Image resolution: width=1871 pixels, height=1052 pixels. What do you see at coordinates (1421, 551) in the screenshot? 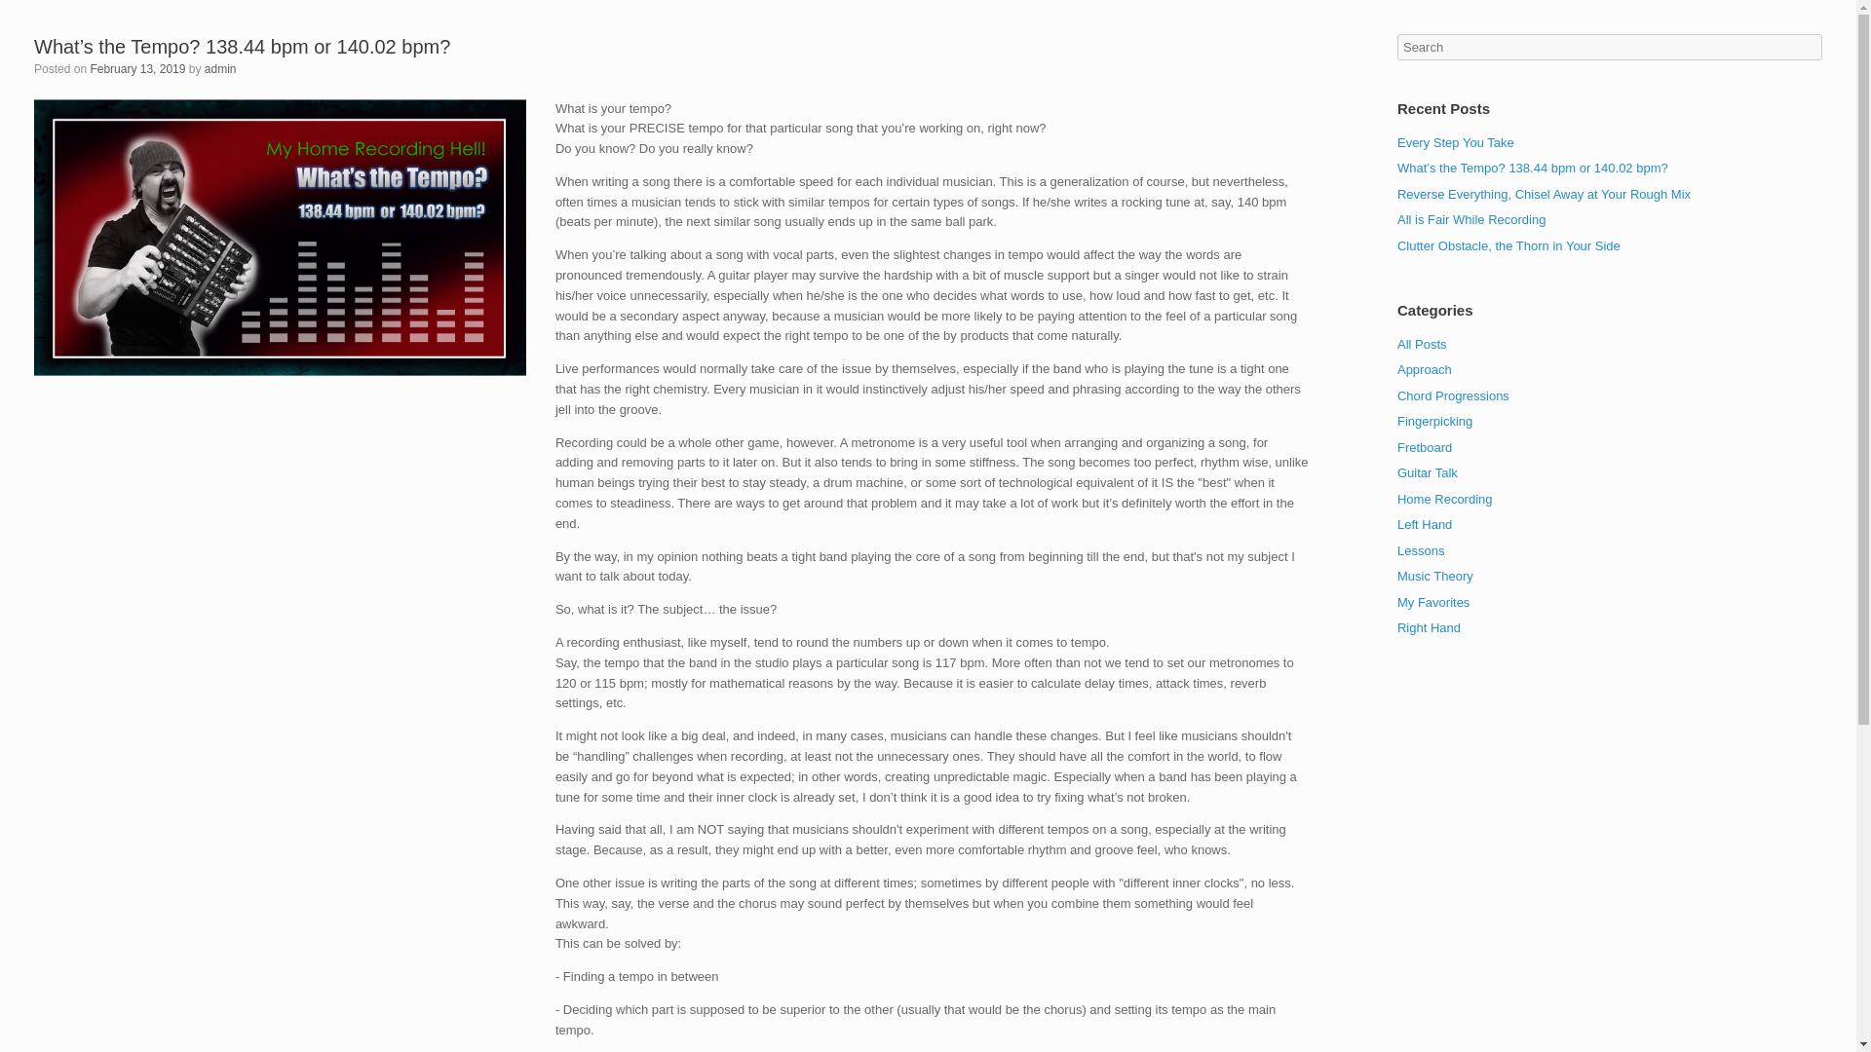
I see `Lessons` at bounding box center [1421, 551].